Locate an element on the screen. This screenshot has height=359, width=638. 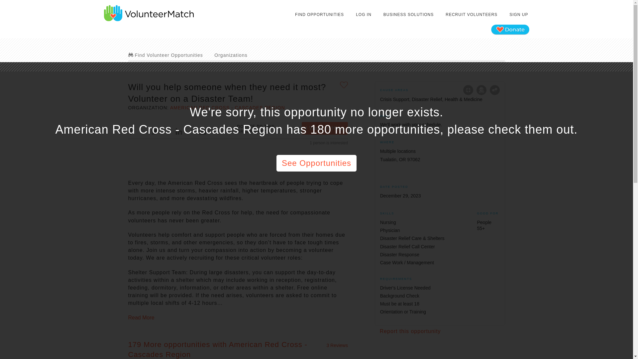
Disaster Relief is located at coordinates (481, 90).